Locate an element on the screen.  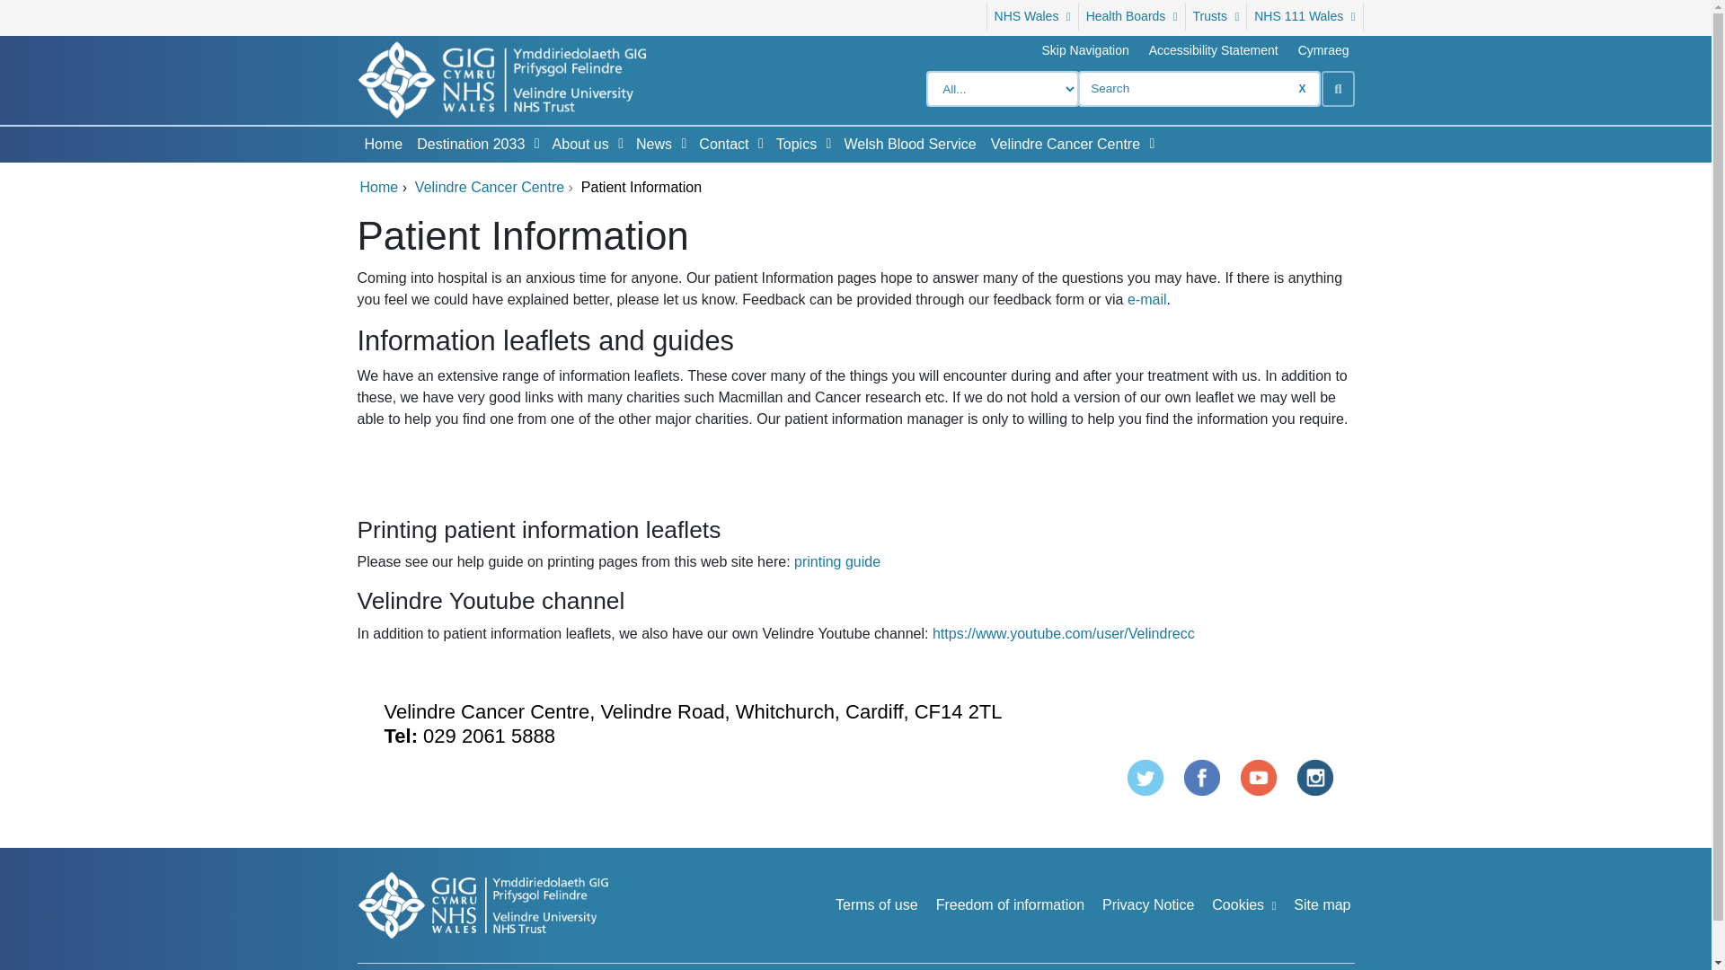
Patient Information is located at coordinates (1315, 778).